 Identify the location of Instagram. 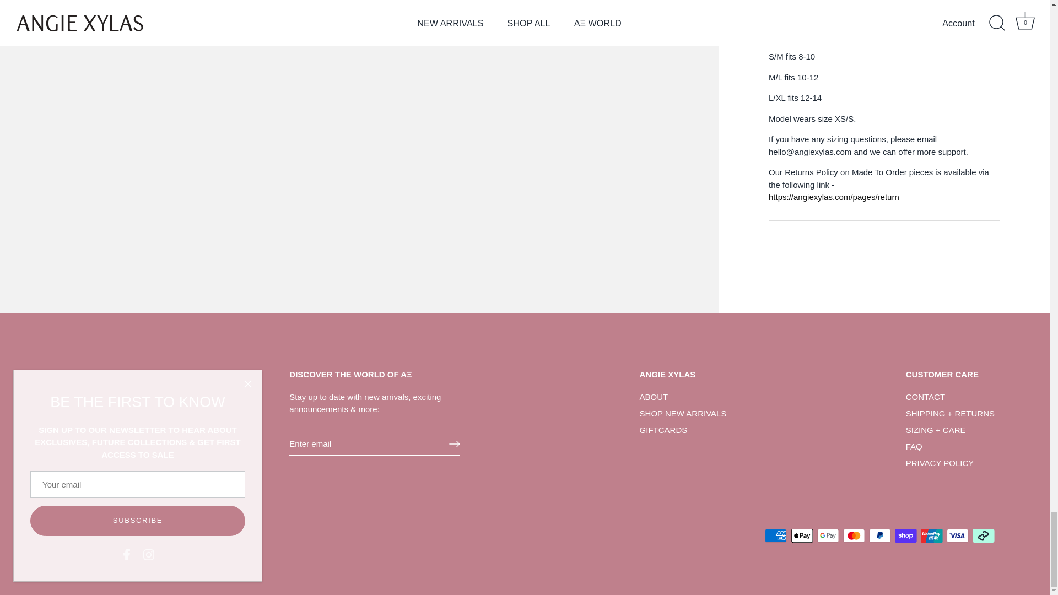
(87, 442).